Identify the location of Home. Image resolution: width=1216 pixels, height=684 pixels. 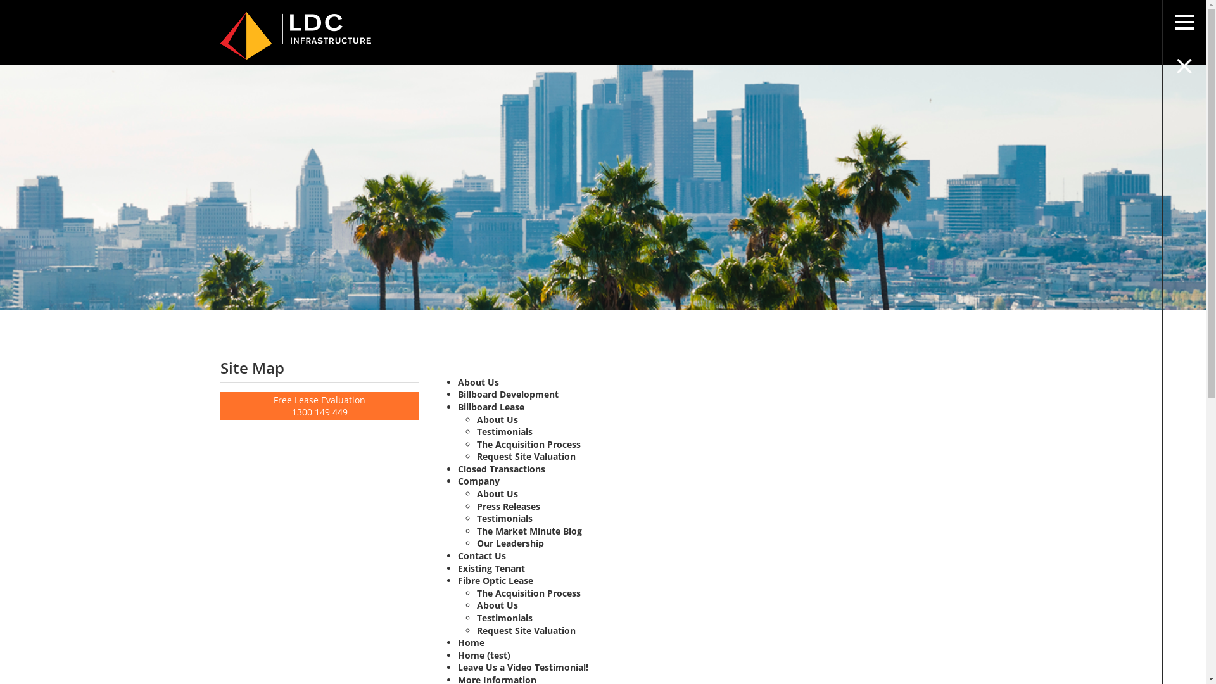
(471, 642).